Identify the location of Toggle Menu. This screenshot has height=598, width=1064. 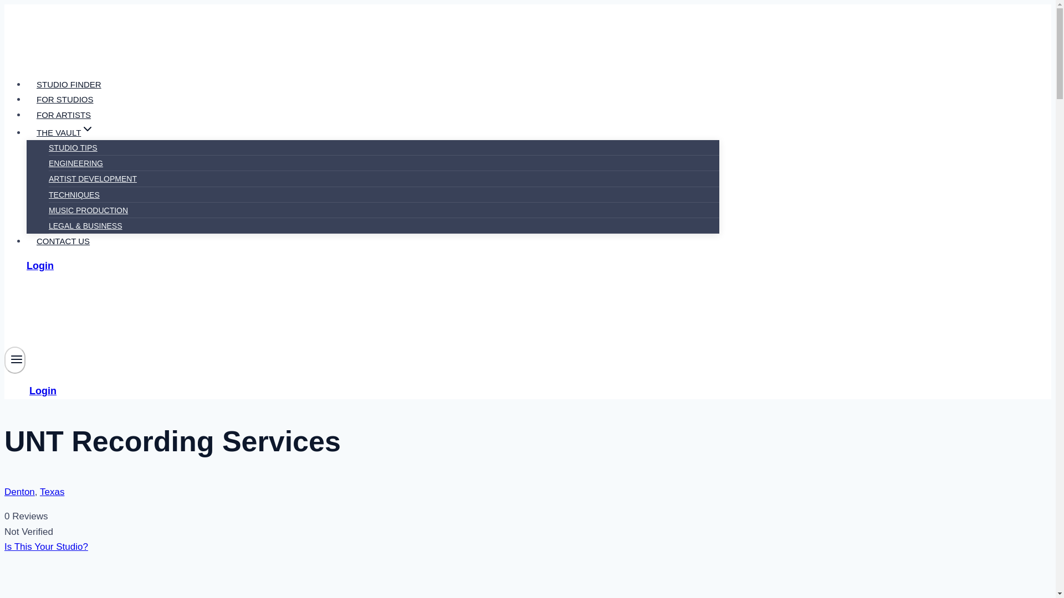
(17, 359).